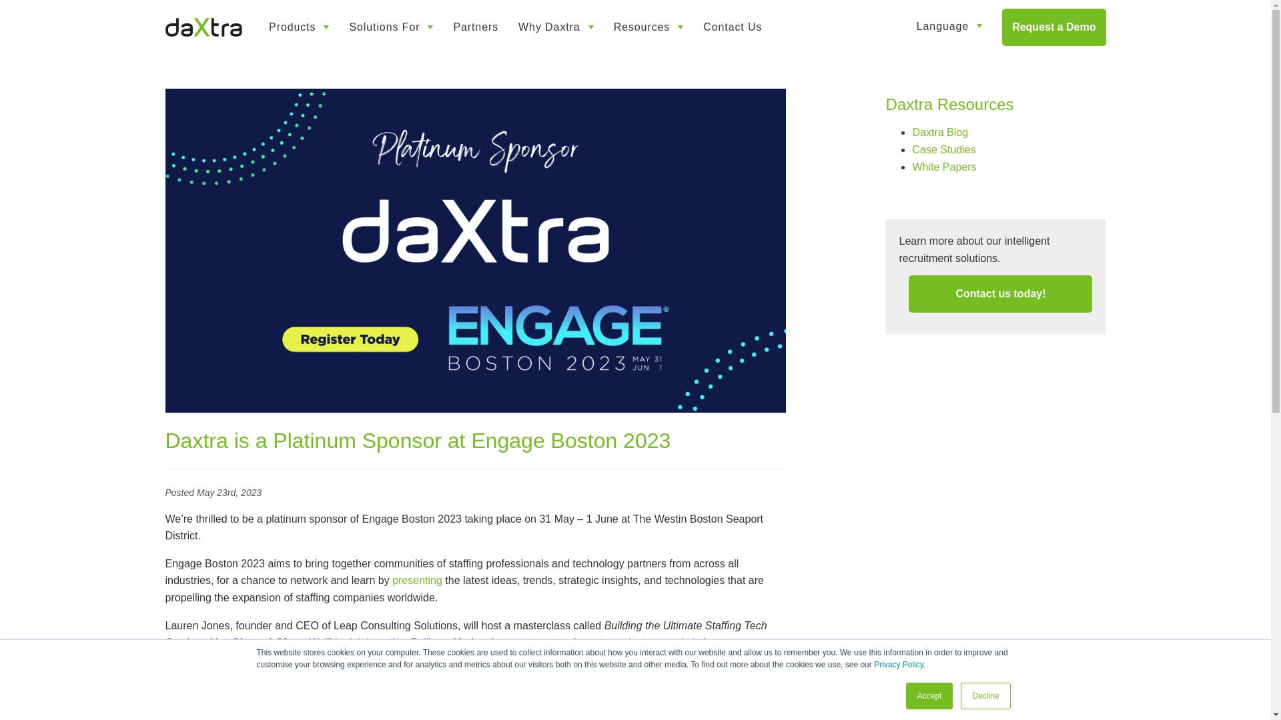 This screenshot has height=720, width=1281. I want to click on Language, so click(949, 27).